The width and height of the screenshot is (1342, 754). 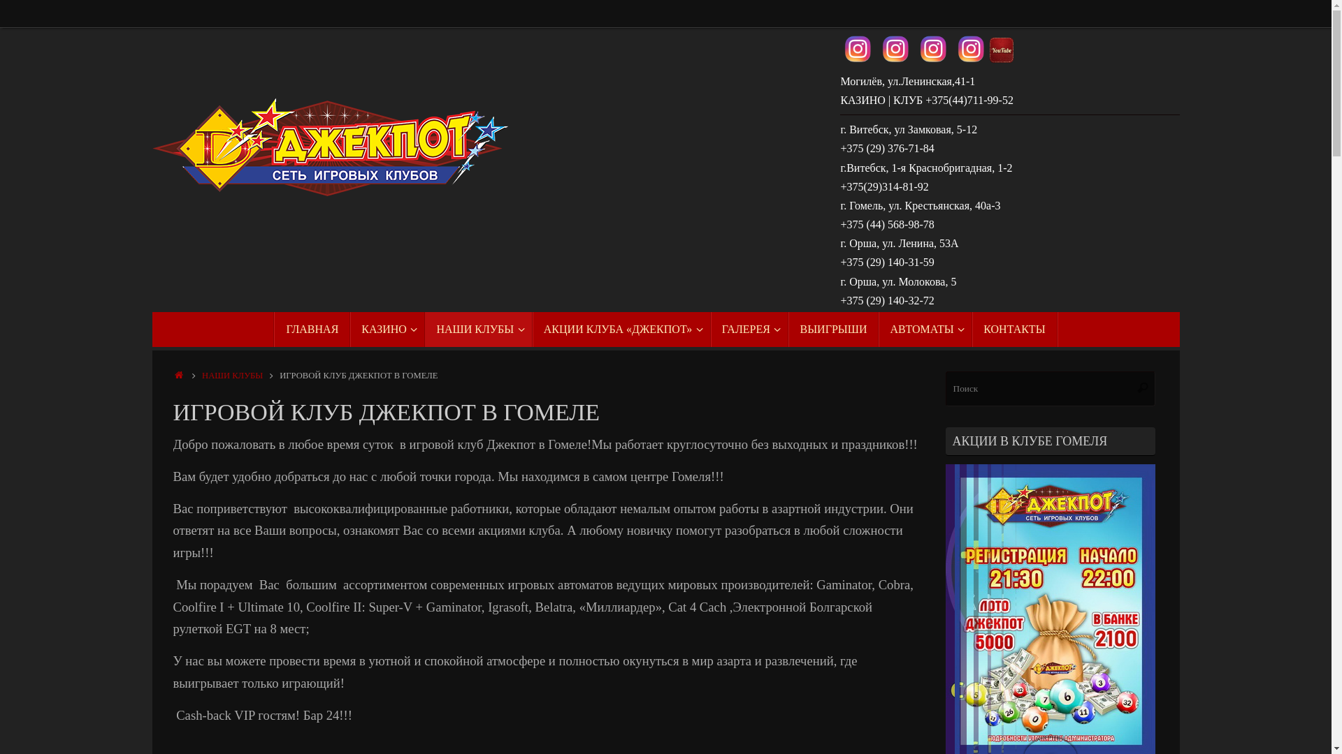 What do you see at coordinates (887, 149) in the screenshot?
I see `+375 (29) 376-71-84` at bounding box center [887, 149].